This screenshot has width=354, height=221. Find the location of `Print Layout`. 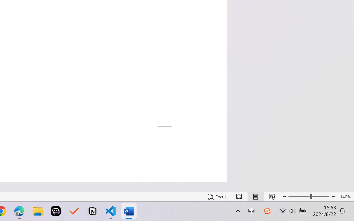

Print Layout is located at coordinates (256, 197).